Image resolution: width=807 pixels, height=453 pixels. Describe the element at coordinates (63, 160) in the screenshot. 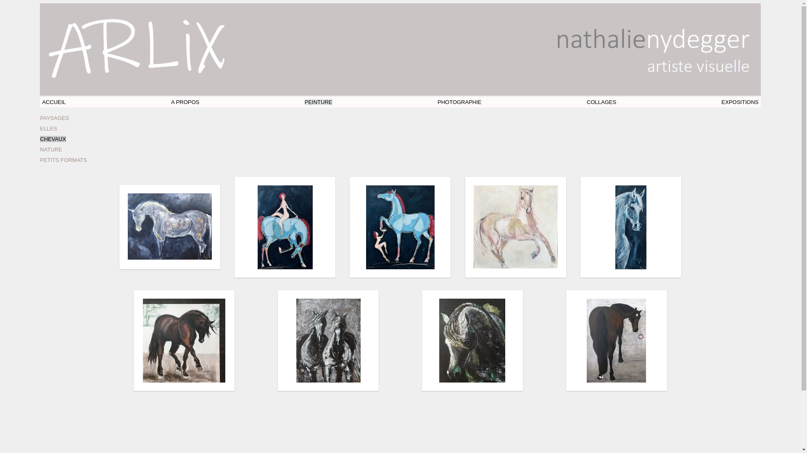

I see `PETITS FORMATS` at that location.